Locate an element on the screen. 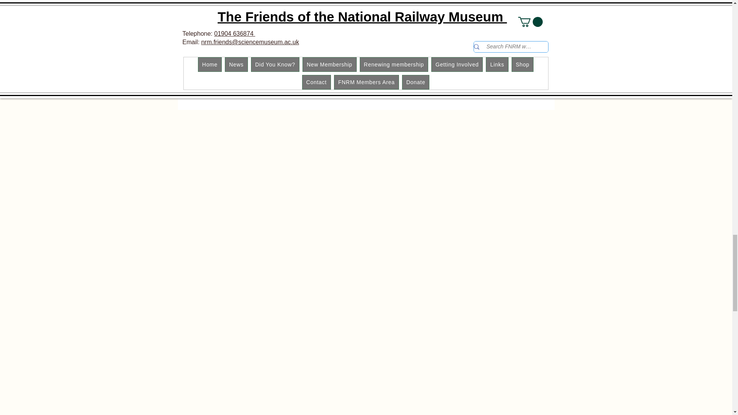  A Smooth Ride is located at coordinates (281, 81).